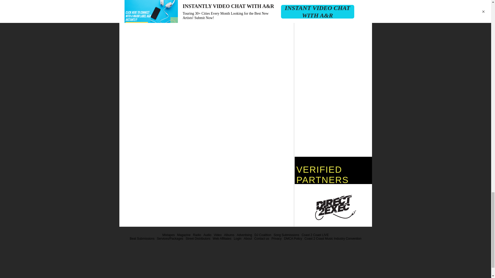 This screenshot has width=495, height=278. Describe the element at coordinates (315, 235) in the screenshot. I see `Interactive Showcase Events` at that location.